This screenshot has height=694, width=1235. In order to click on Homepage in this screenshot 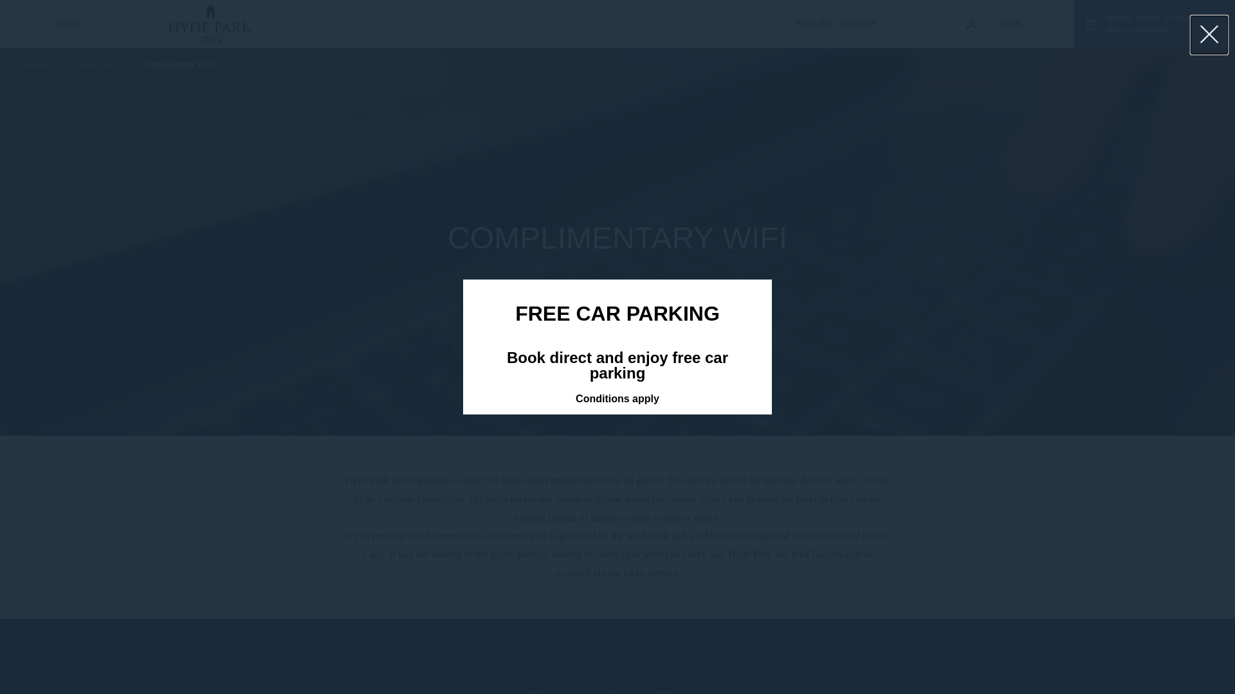, I will do `click(30, 65)`.